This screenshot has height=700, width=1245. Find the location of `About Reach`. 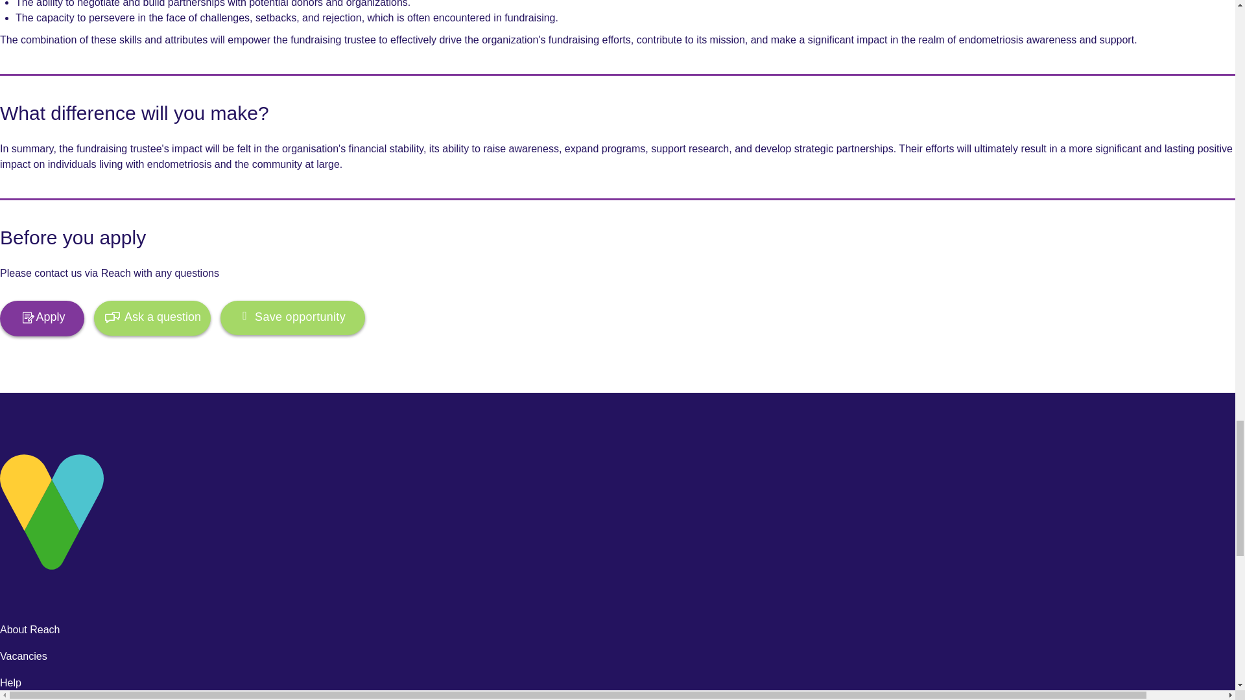

About Reach is located at coordinates (30, 629).